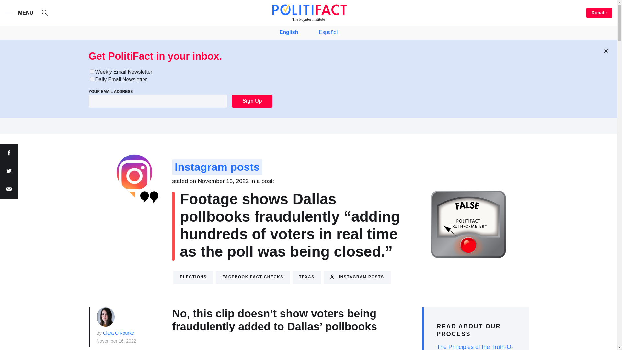  What do you see at coordinates (253, 277) in the screenshot?
I see `Facebook Fact-checks` at bounding box center [253, 277].